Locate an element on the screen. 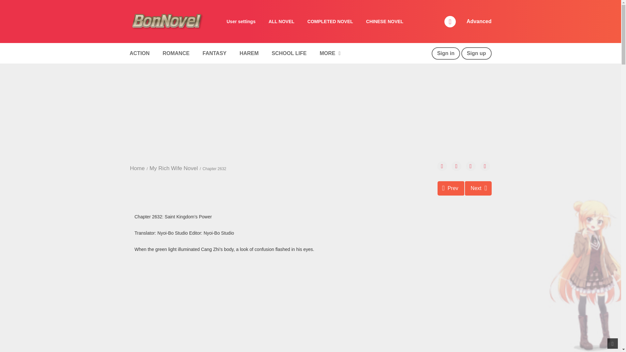 The width and height of the screenshot is (626, 352). FANTASY is located at coordinates (214, 53).